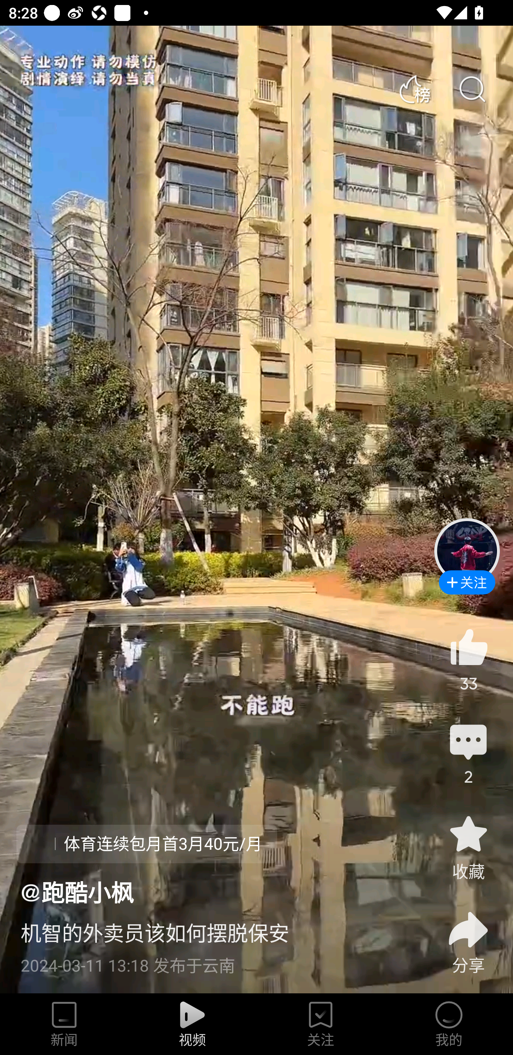 Image resolution: width=513 pixels, height=1055 pixels. Describe the element at coordinates (147, 844) in the screenshot. I see `体育连续包月首3月40元/月` at that location.